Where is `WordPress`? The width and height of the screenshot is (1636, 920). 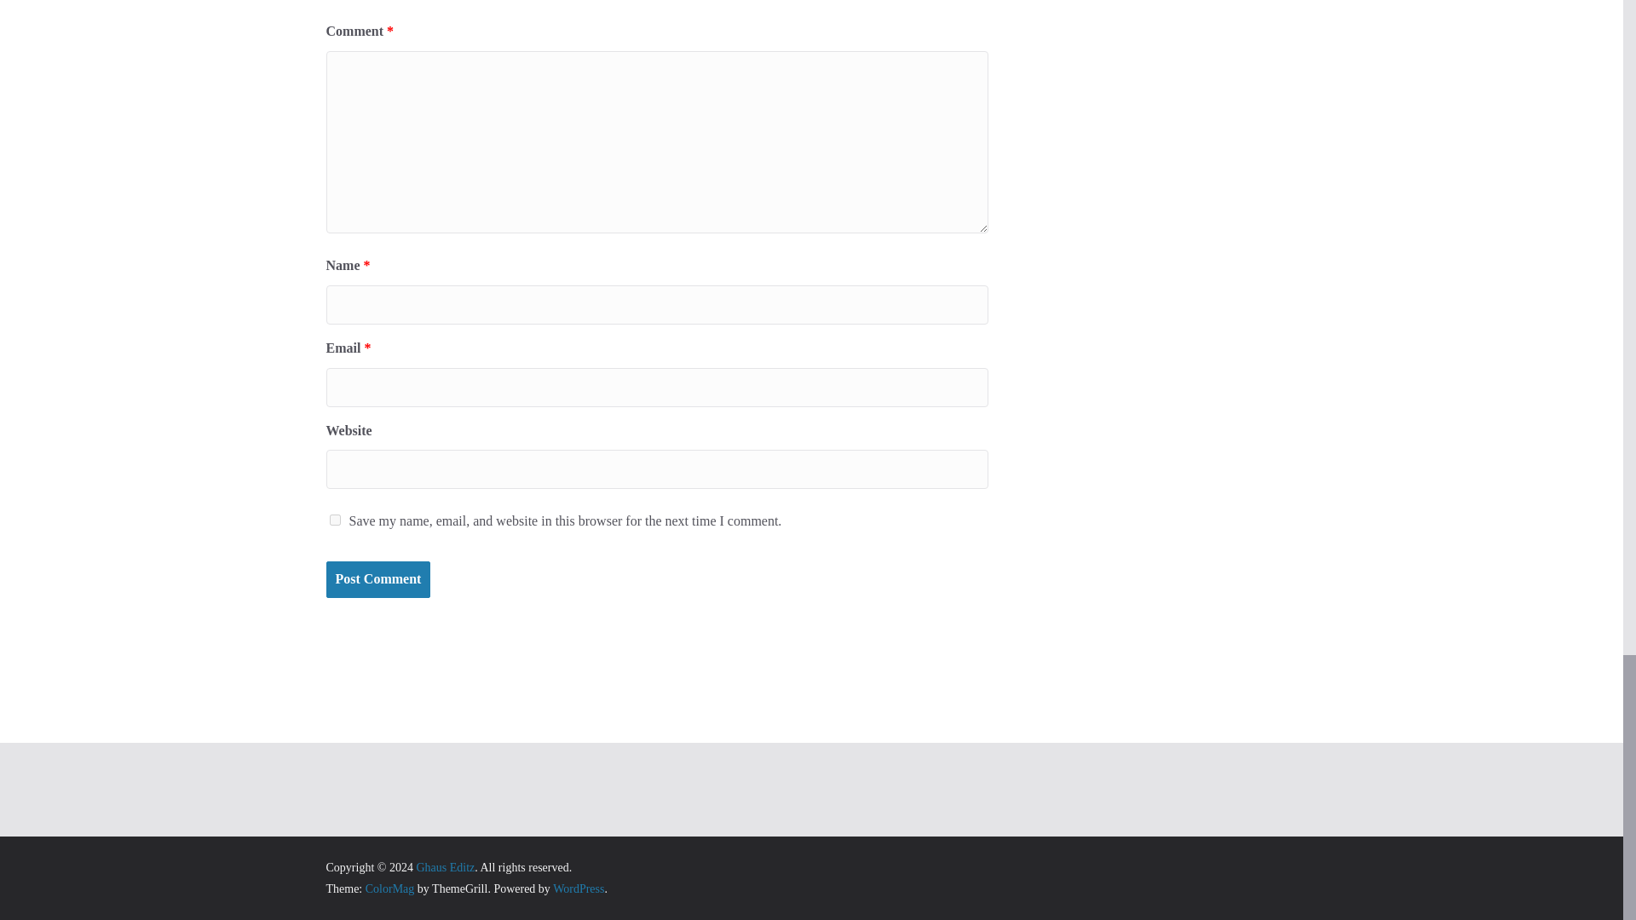 WordPress is located at coordinates (578, 888).